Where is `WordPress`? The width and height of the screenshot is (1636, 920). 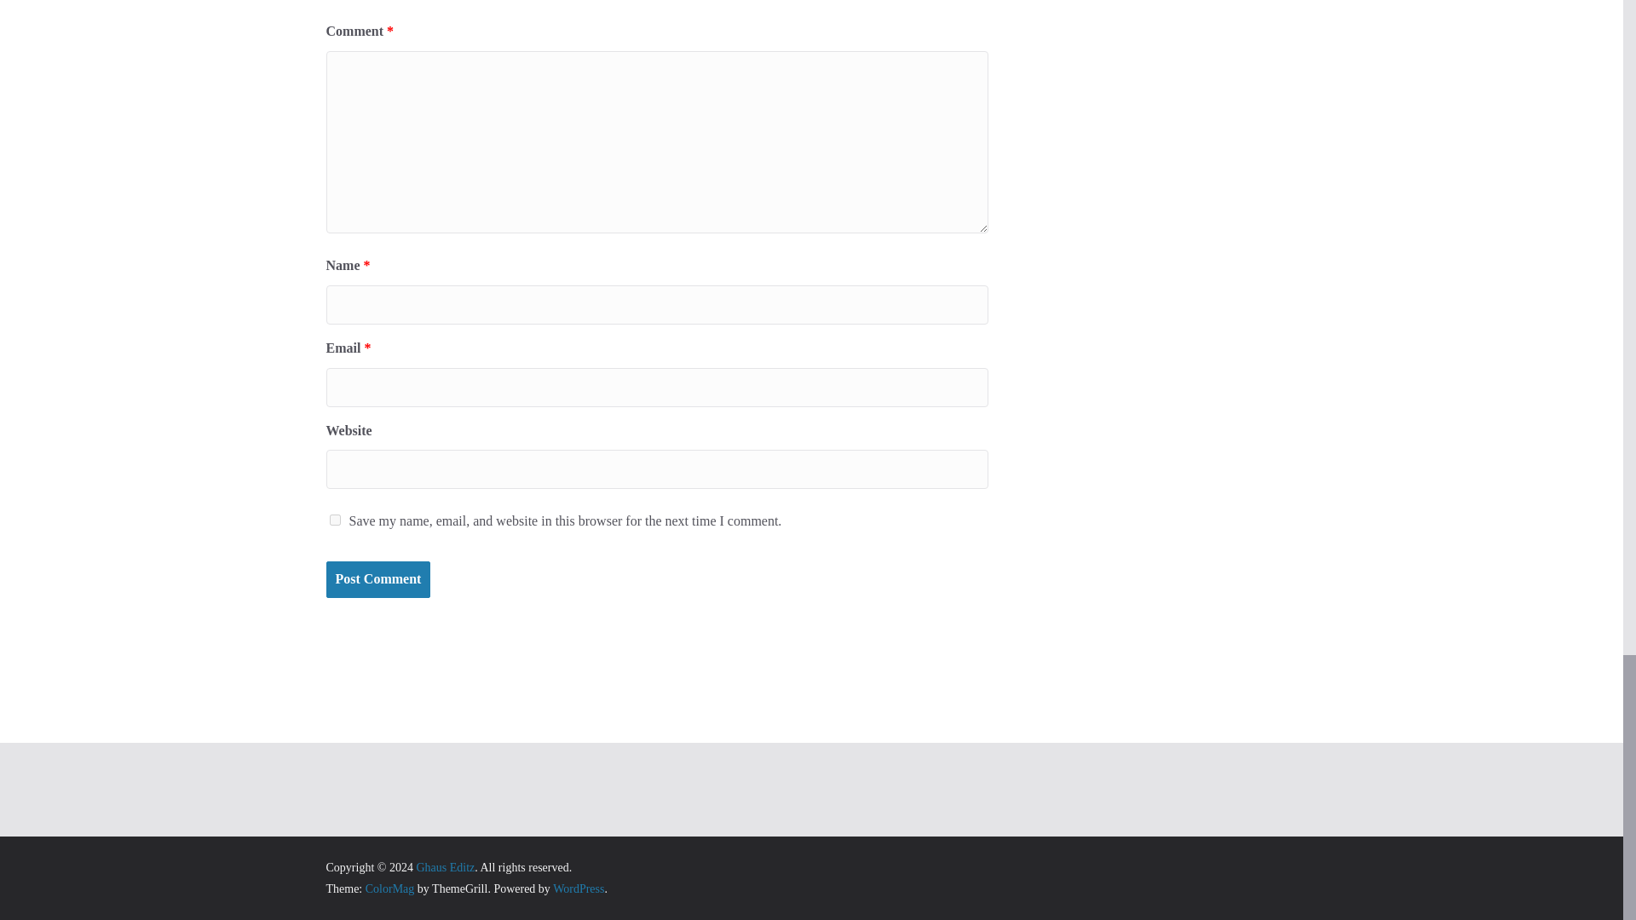 WordPress is located at coordinates (578, 888).